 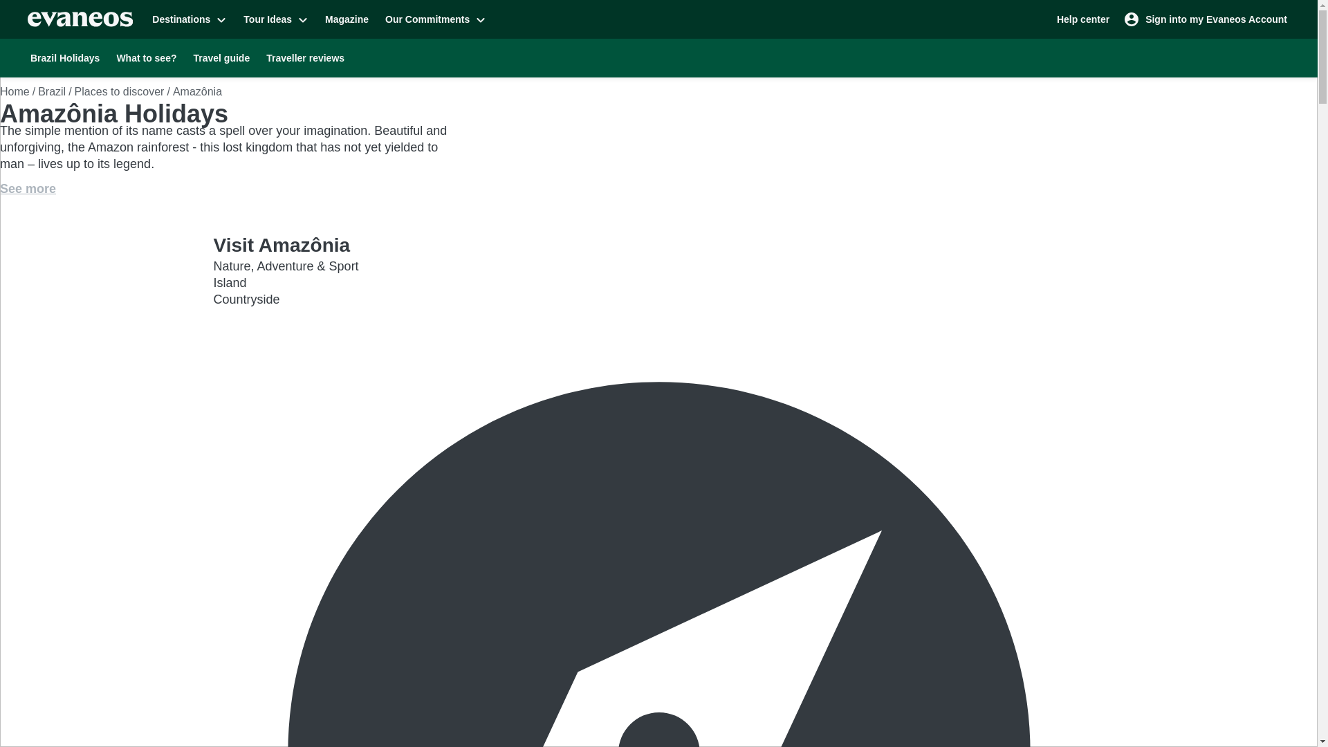 I want to click on Evaneos, so click(x=80, y=19).